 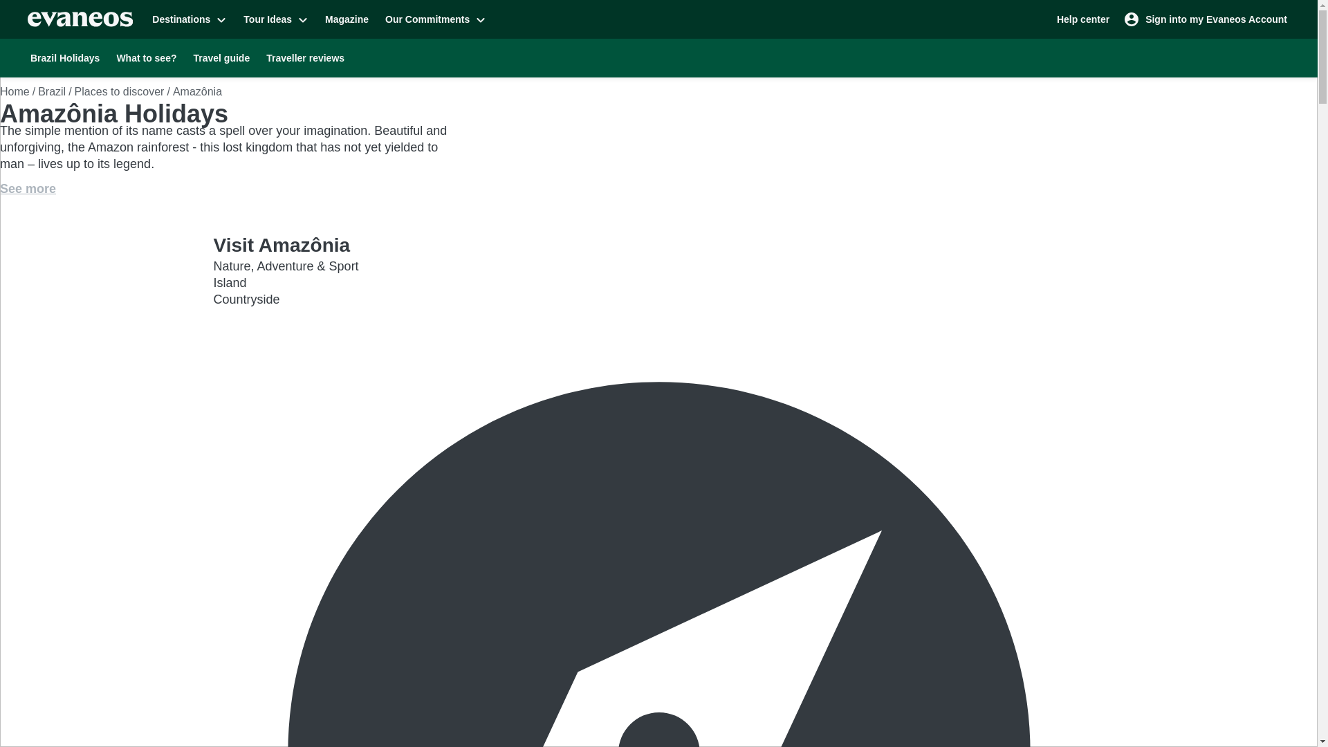 I want to click on Evaneos, so click(x=80, y=19).